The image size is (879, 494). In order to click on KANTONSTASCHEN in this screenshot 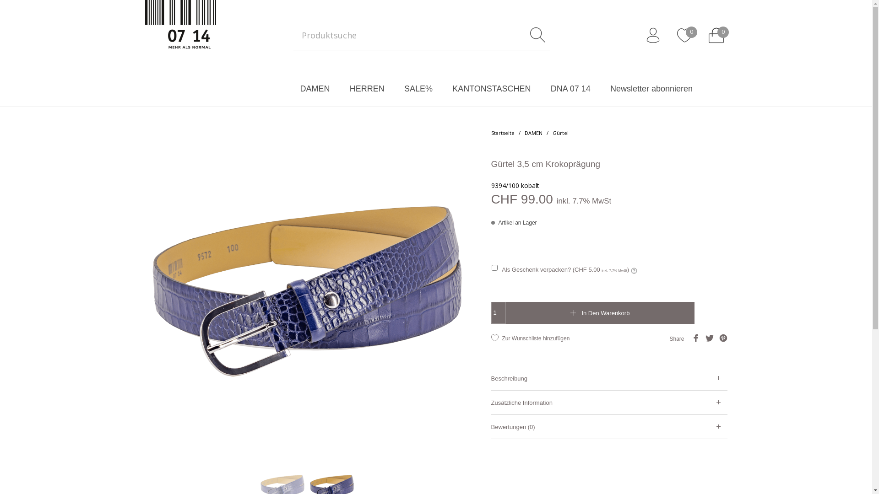, I will do `click(492, 89)`.